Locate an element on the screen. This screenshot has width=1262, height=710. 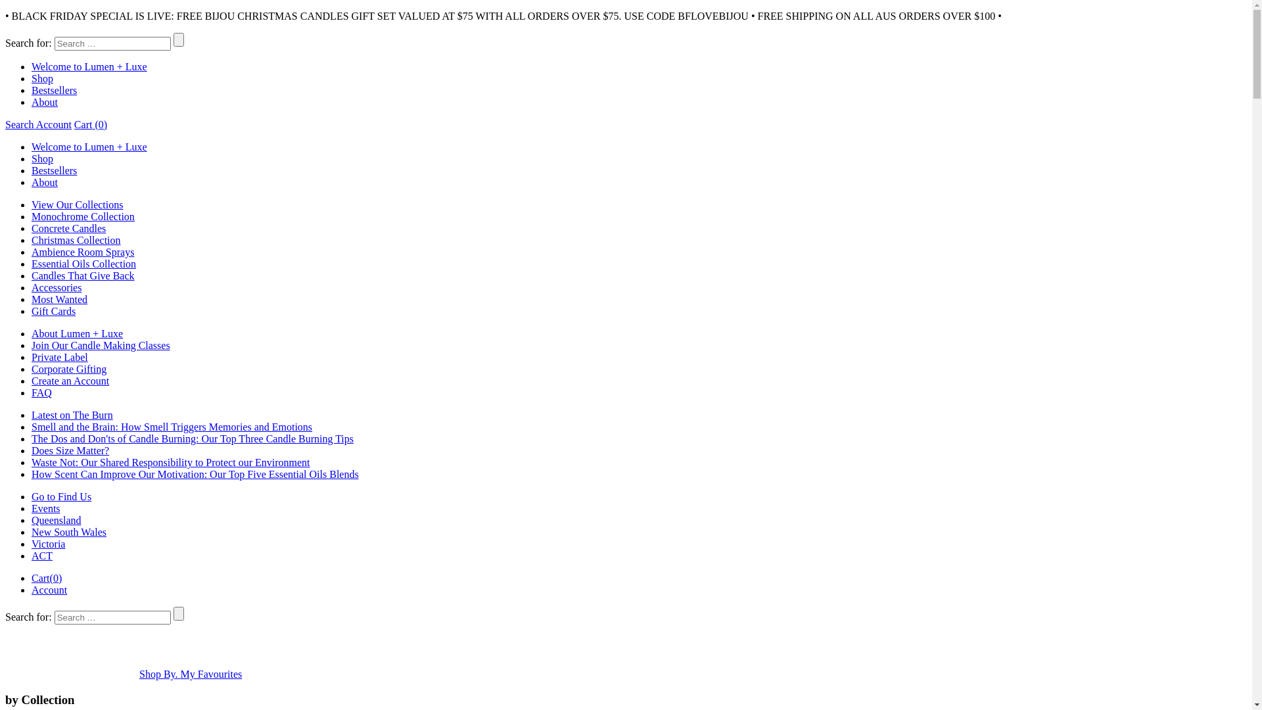
About is located at coordinates (45, 103).